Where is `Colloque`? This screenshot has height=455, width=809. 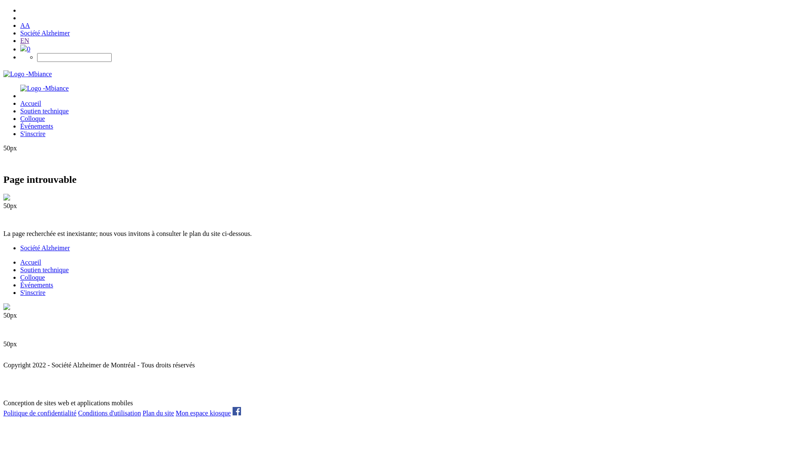 Colloque is located at coordinates (33, 119).